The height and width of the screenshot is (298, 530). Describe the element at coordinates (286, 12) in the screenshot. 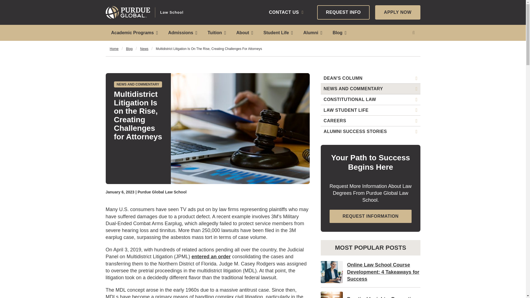

I see `CONTACT US` at that location.